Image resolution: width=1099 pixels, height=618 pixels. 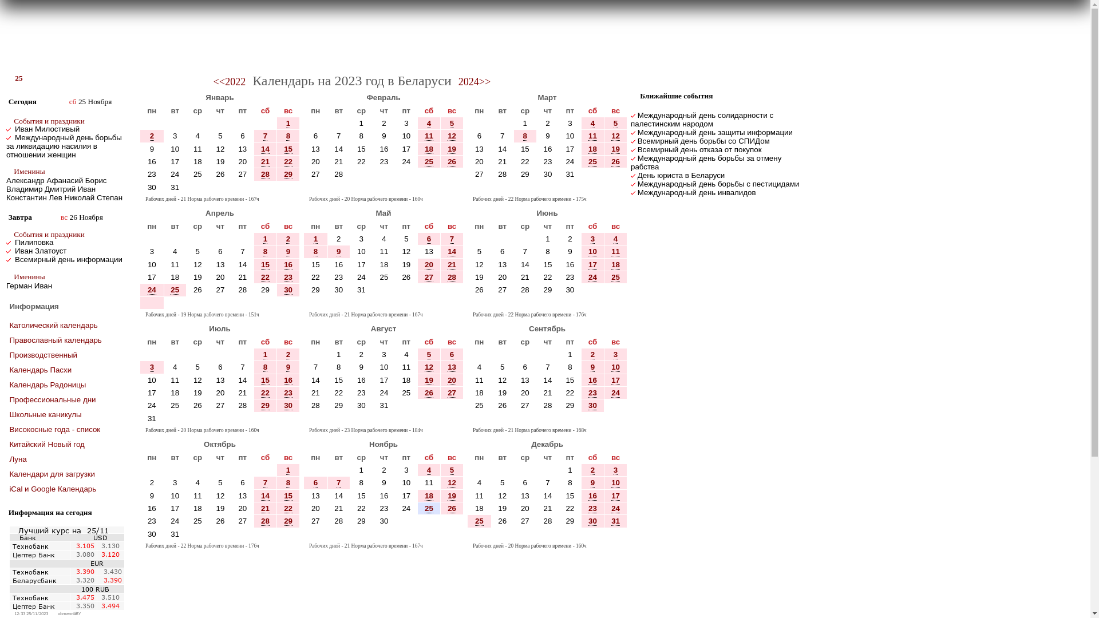 What do you see at coordinates (406, 252) in the screenshot?
I see `12` at bounding box center [406, 252].